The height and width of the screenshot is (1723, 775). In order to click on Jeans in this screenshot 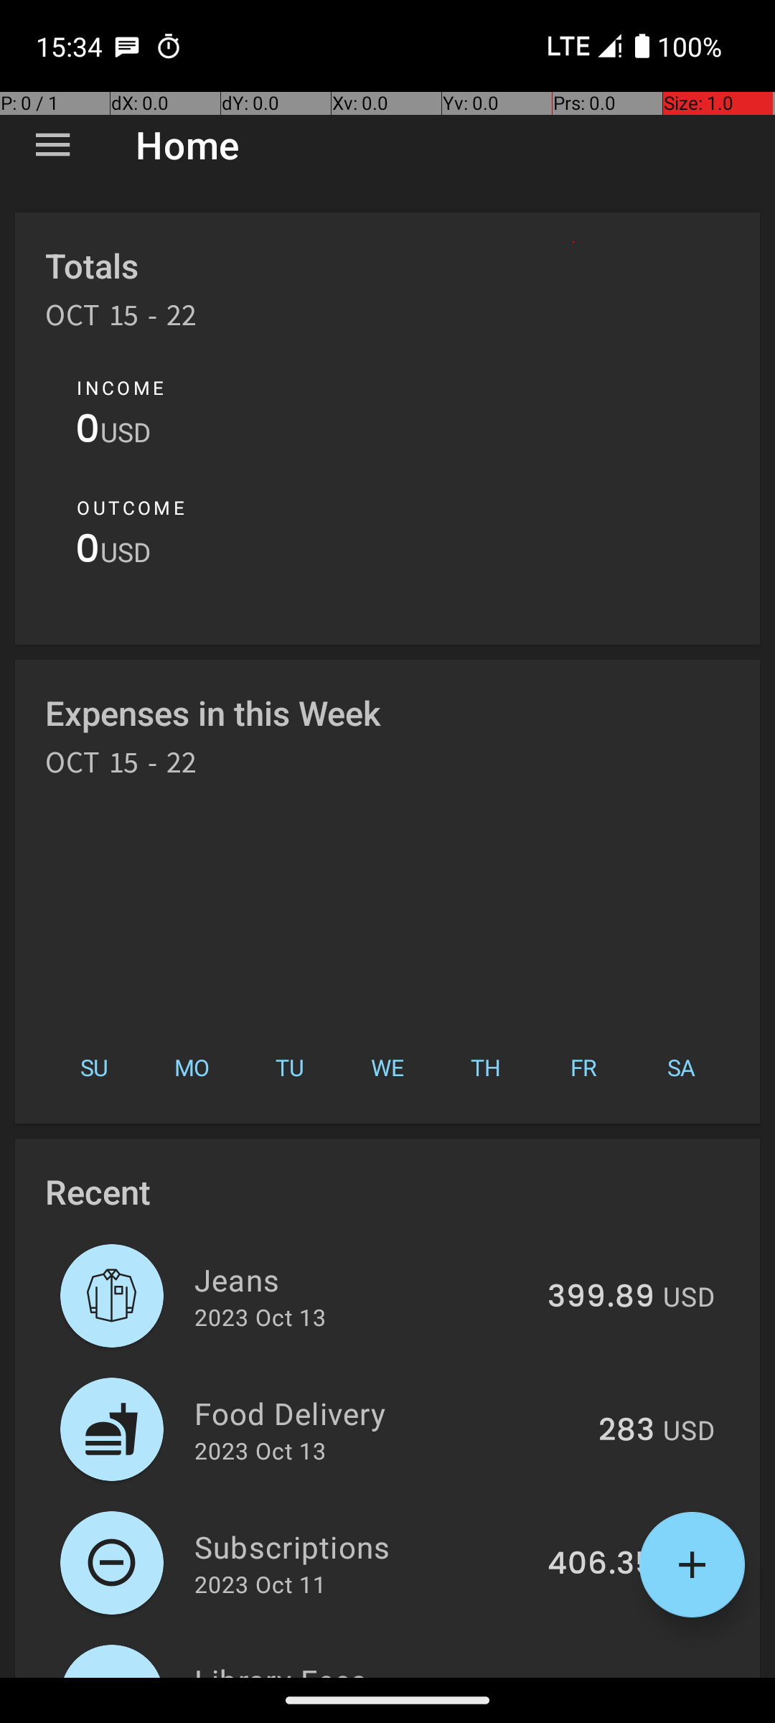, I will do `click(363, 1279)`.